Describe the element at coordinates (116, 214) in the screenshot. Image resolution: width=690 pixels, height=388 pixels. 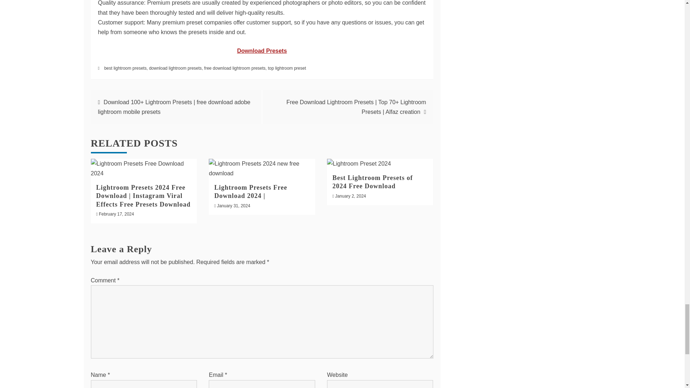
I see `February 17, 2024` at that location.